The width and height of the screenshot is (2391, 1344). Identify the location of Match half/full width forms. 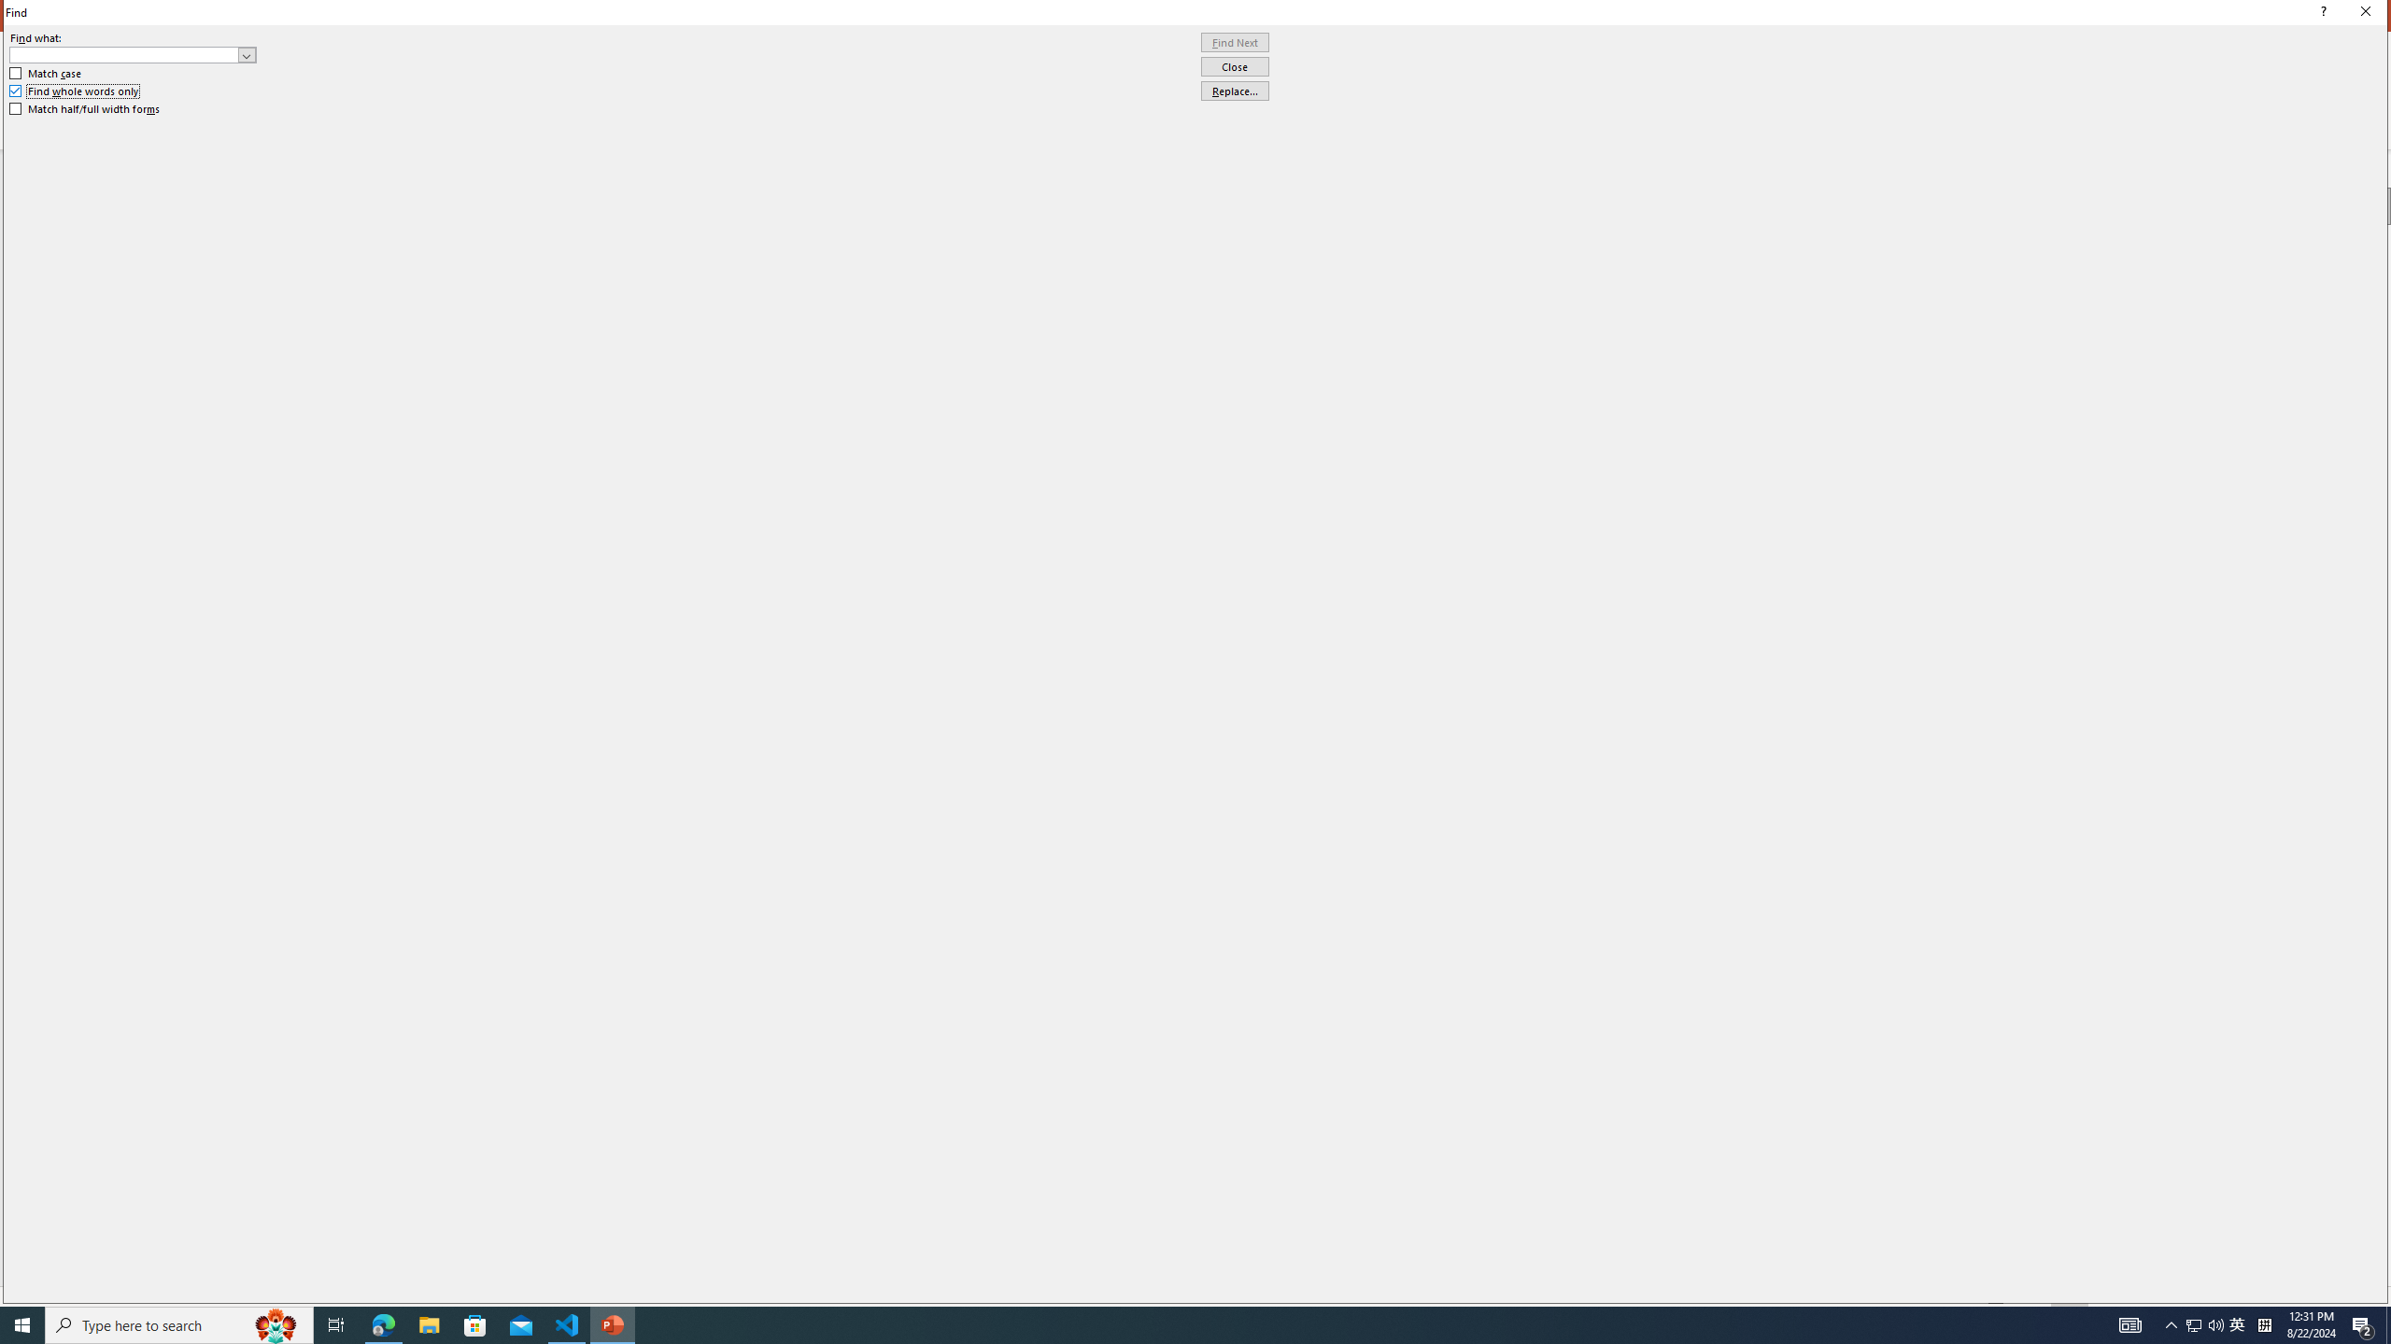
(86, 109).